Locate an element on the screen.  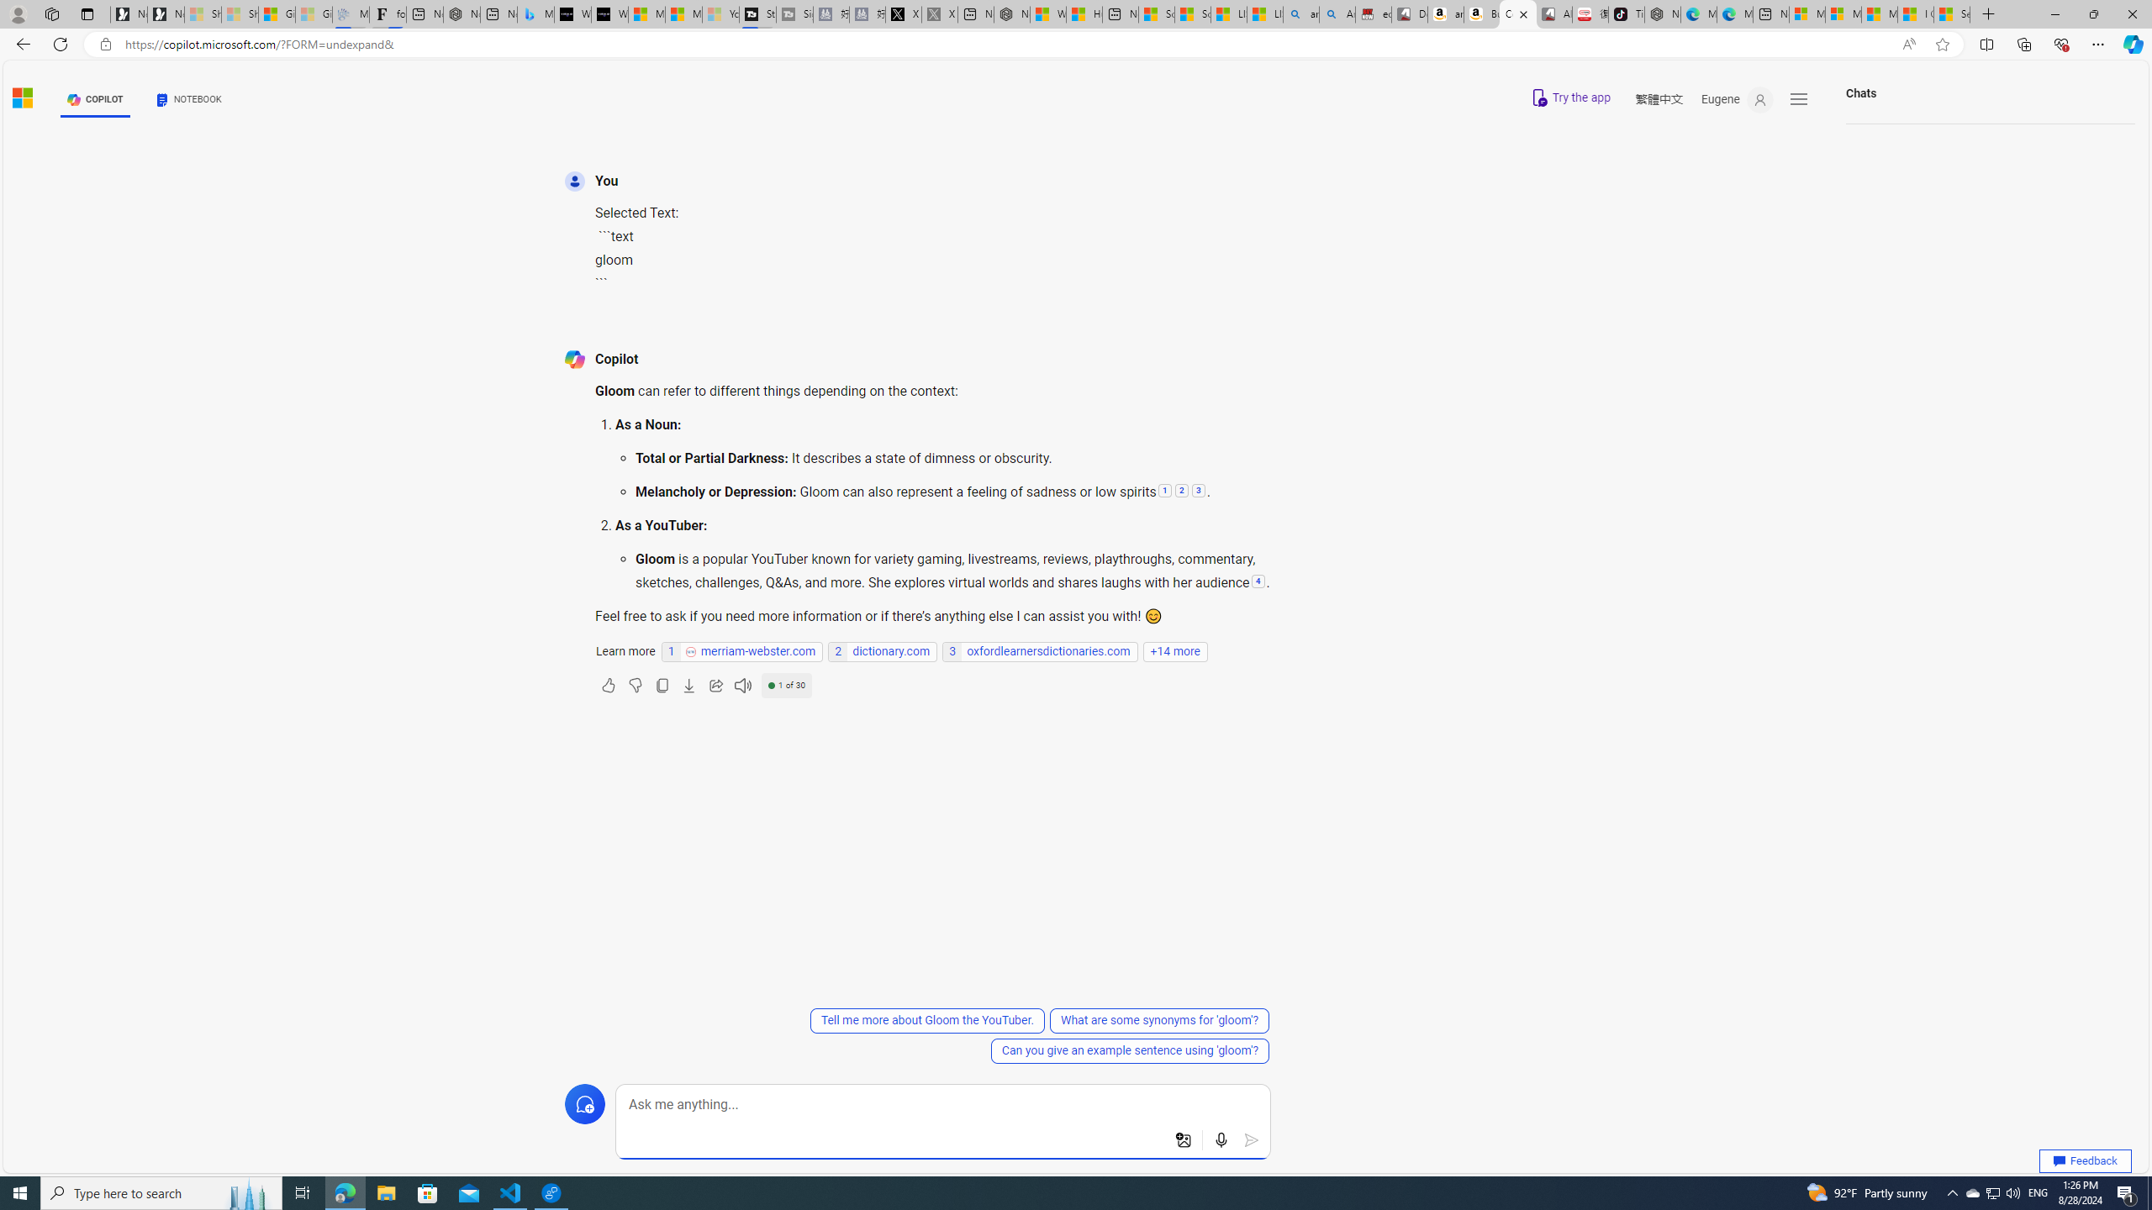
Wildlife - MSN is located at coordinates (1047, 14).